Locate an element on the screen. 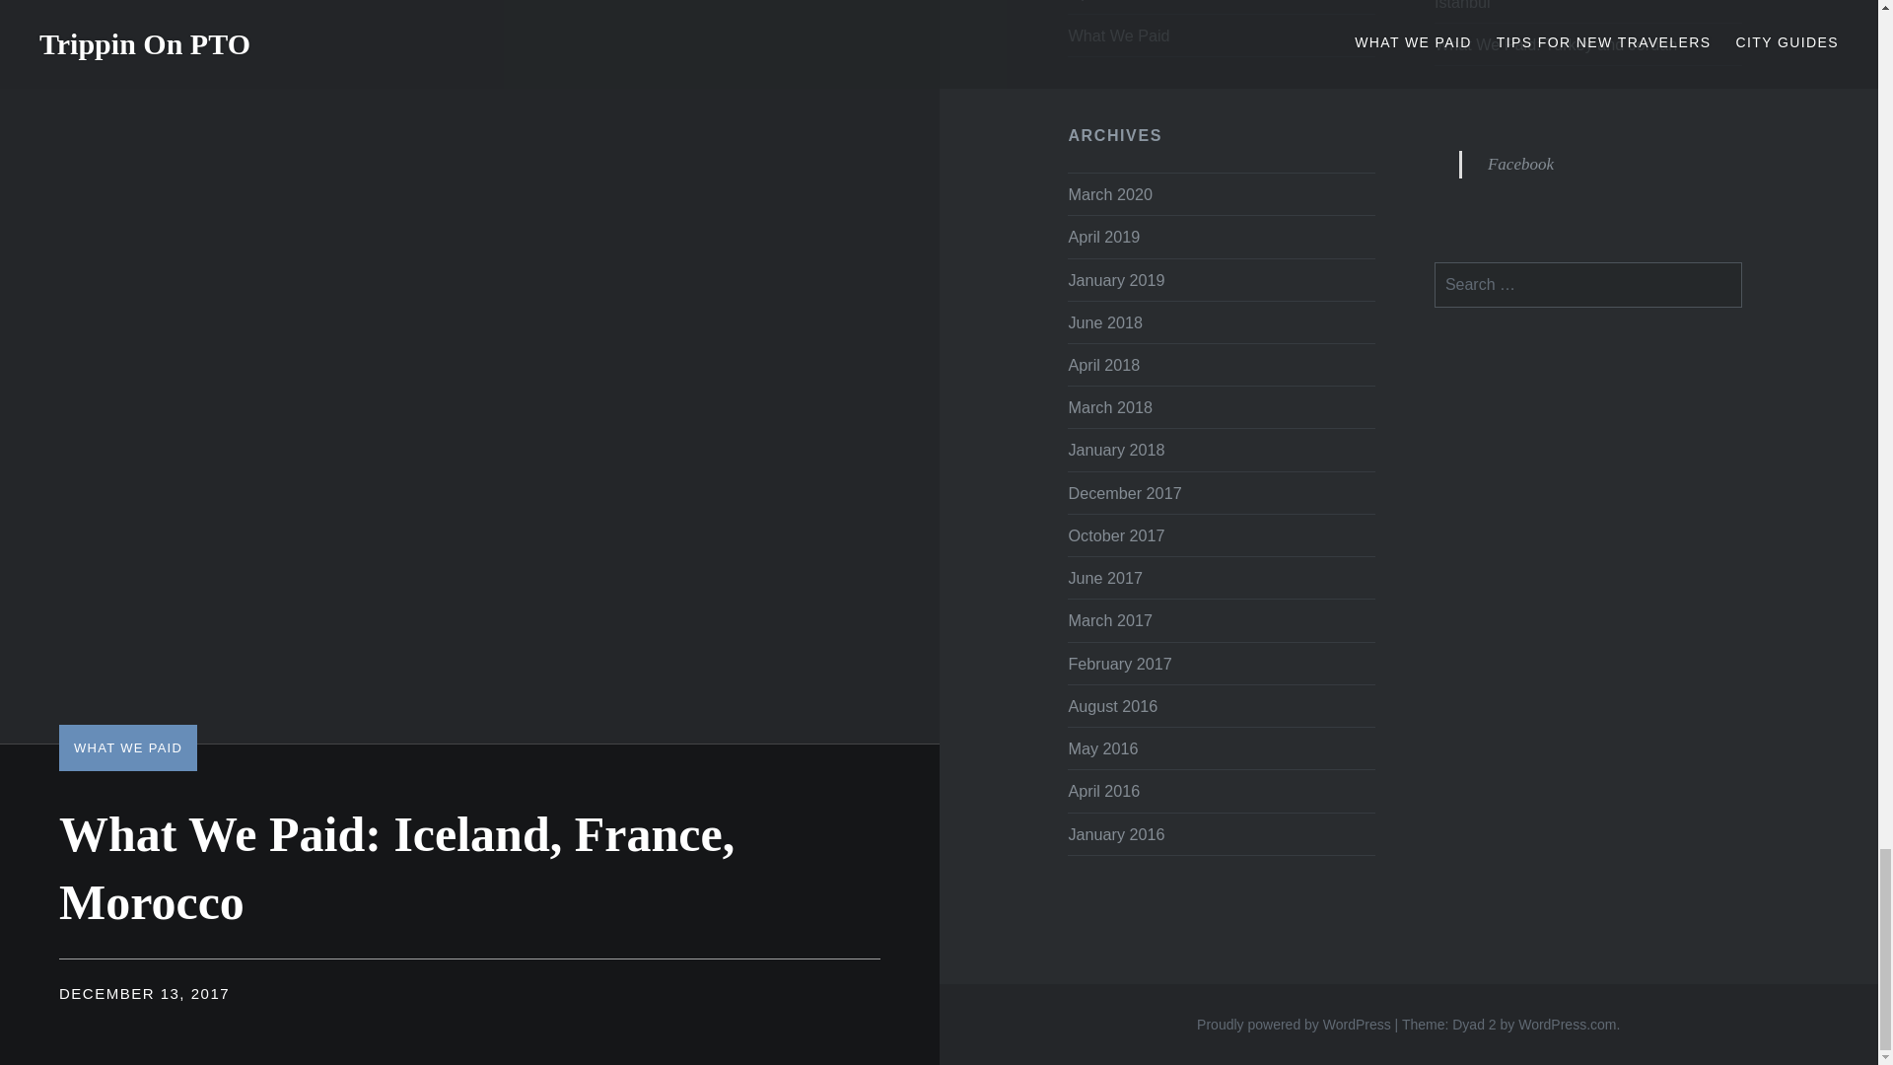  March 2018 is located at coordinates (1108, 406).